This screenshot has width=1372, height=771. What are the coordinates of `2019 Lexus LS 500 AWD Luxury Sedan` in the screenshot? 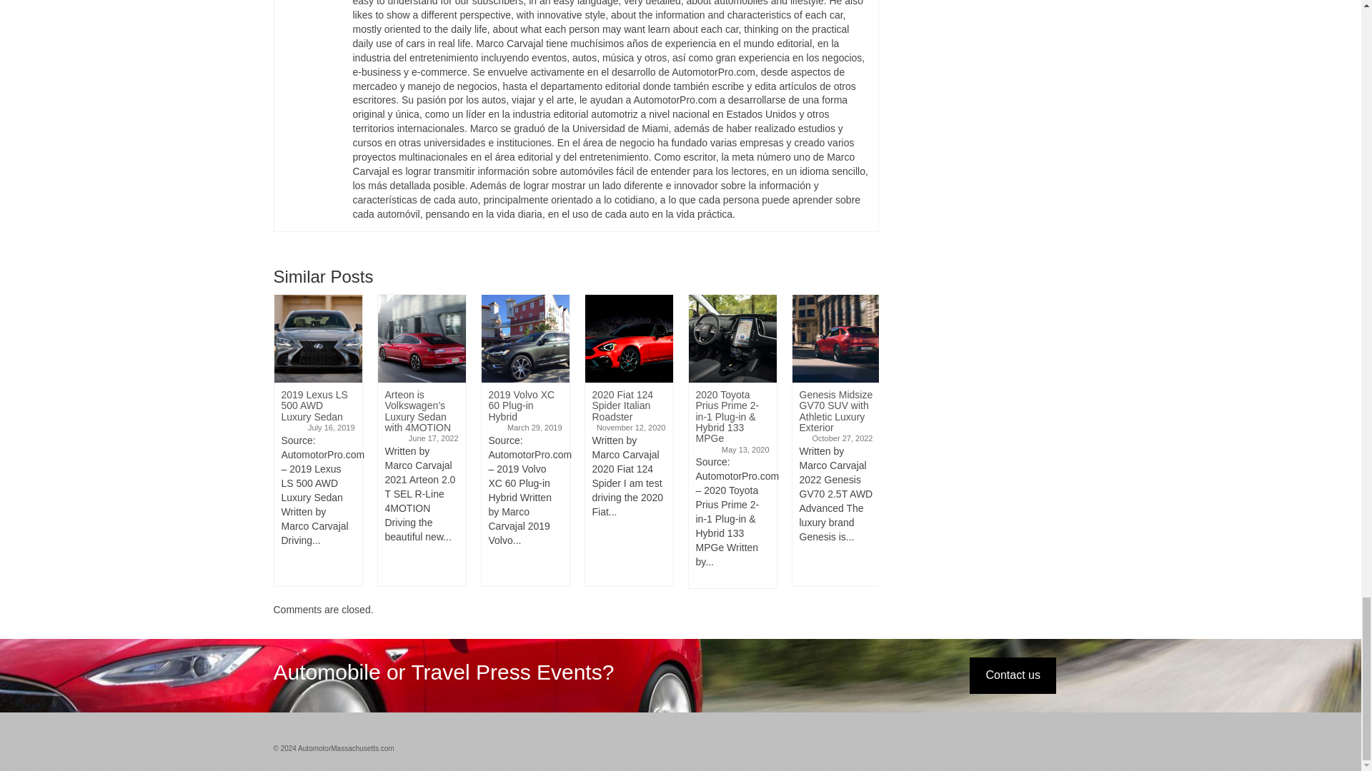 It's located at (318, 338).